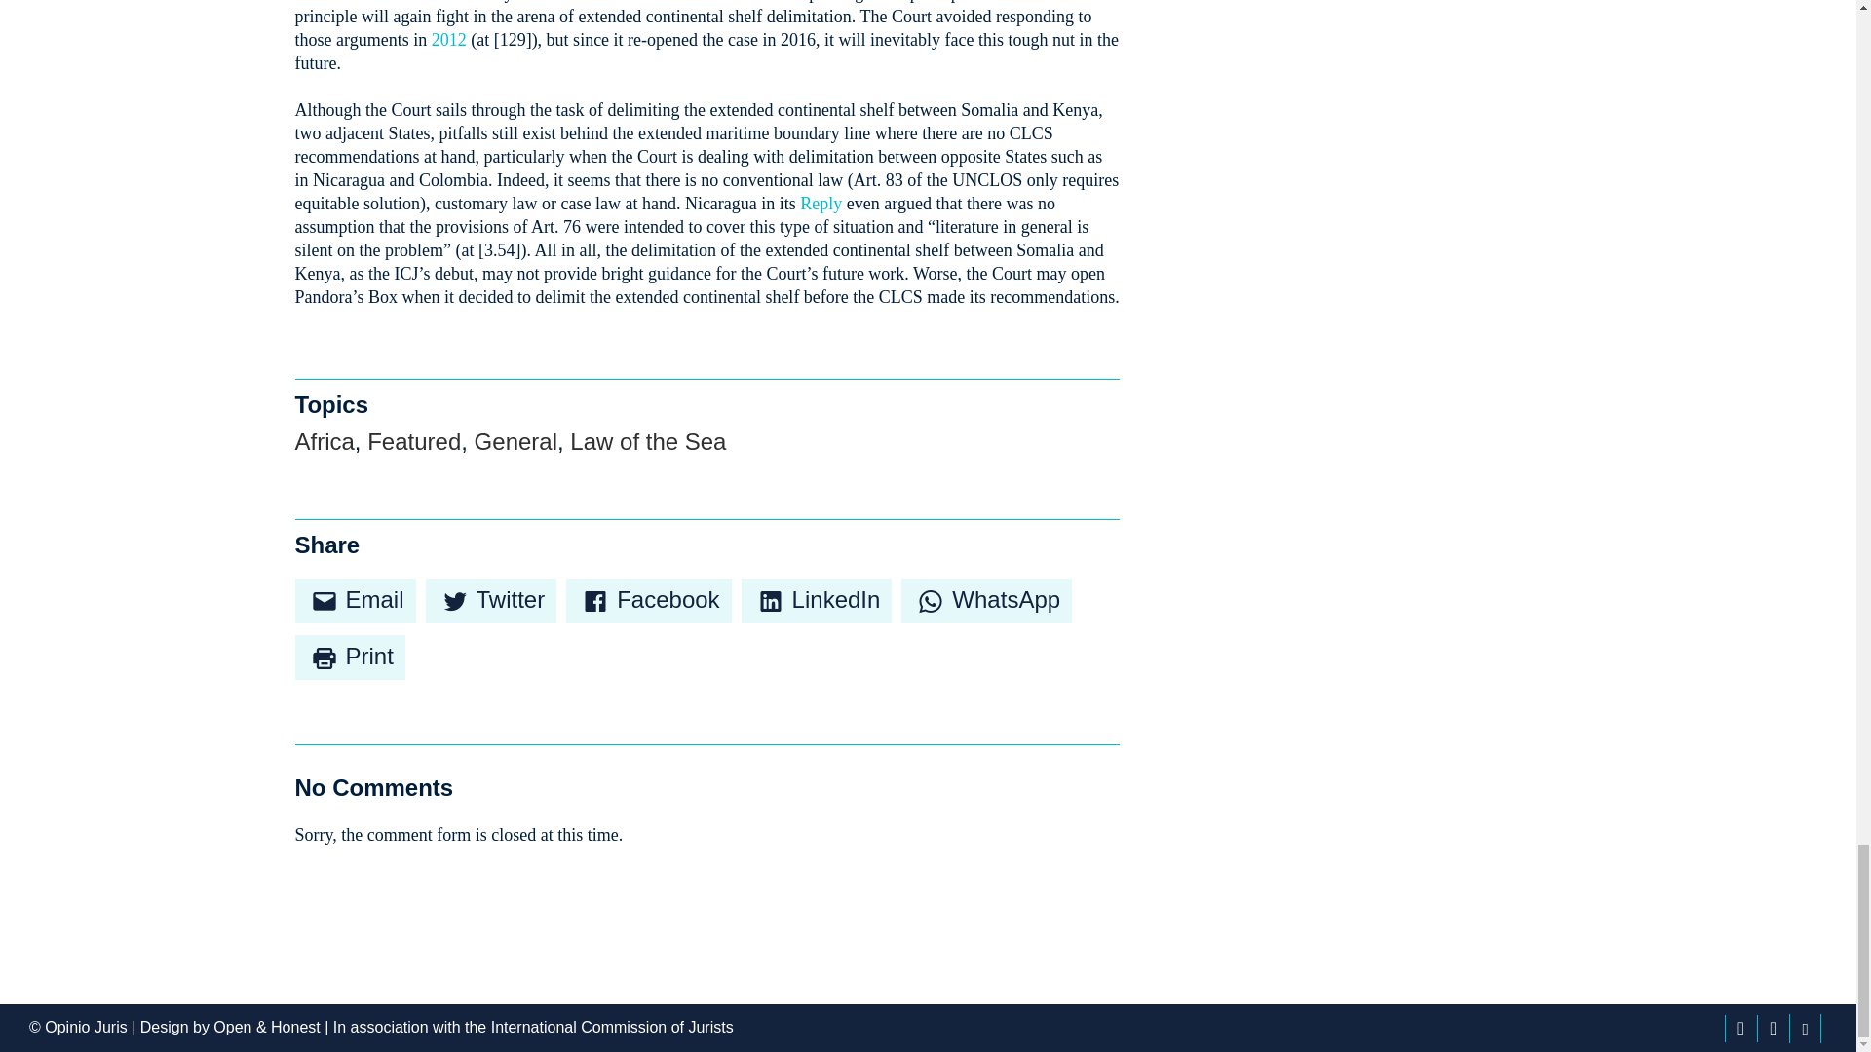 The image size is (1871, 1052). Describe the element at coordinates (355, 601) in the screenshot. I see `Click to email this to a friend` at that location.